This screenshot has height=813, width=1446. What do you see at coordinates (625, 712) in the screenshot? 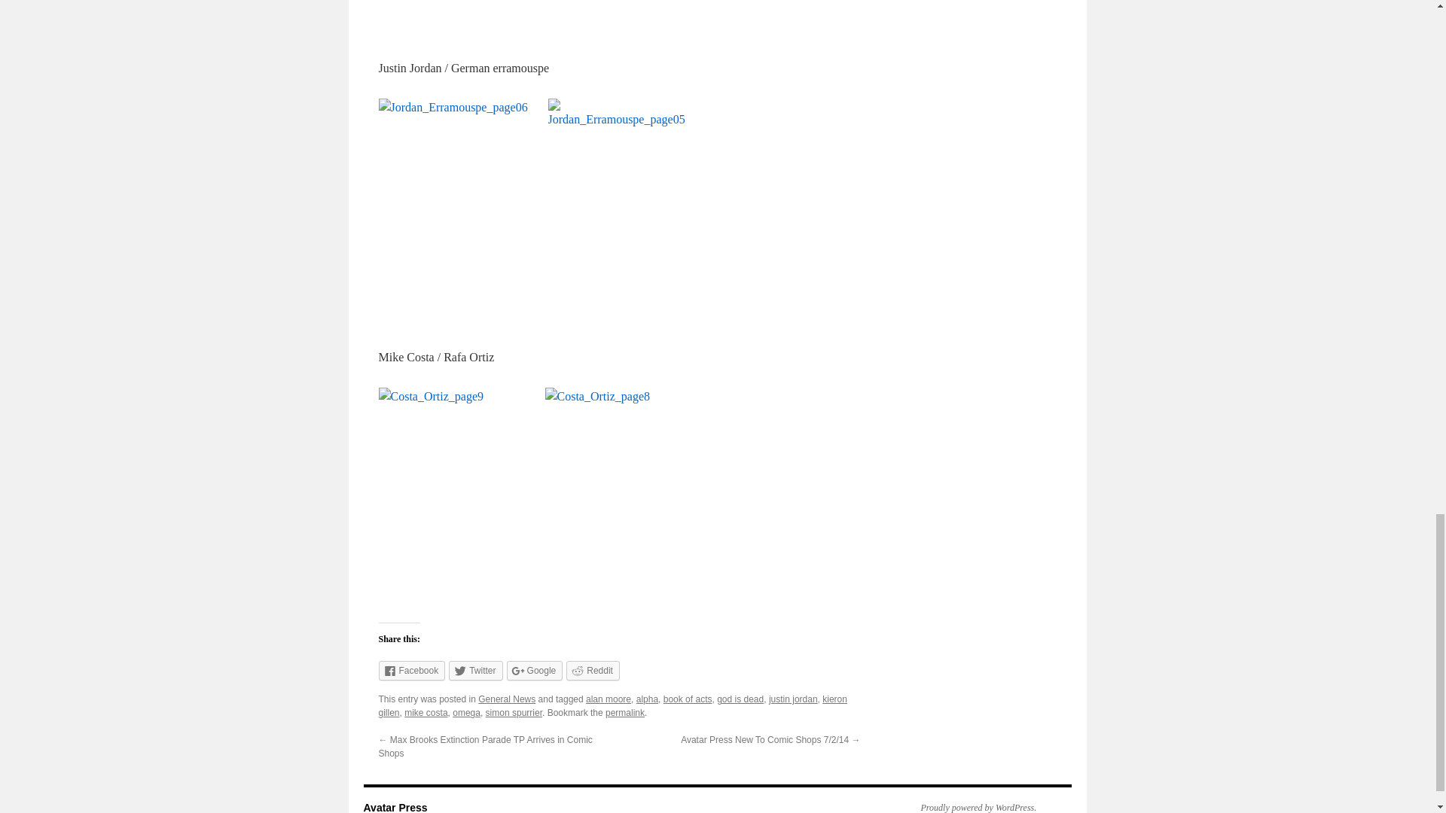
I see `permalink` at bounding box center [625, 712].